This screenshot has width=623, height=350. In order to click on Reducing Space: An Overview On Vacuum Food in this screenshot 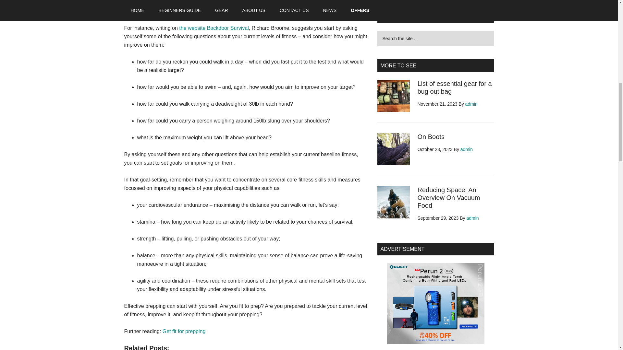, I will do `click(448, 197)`.